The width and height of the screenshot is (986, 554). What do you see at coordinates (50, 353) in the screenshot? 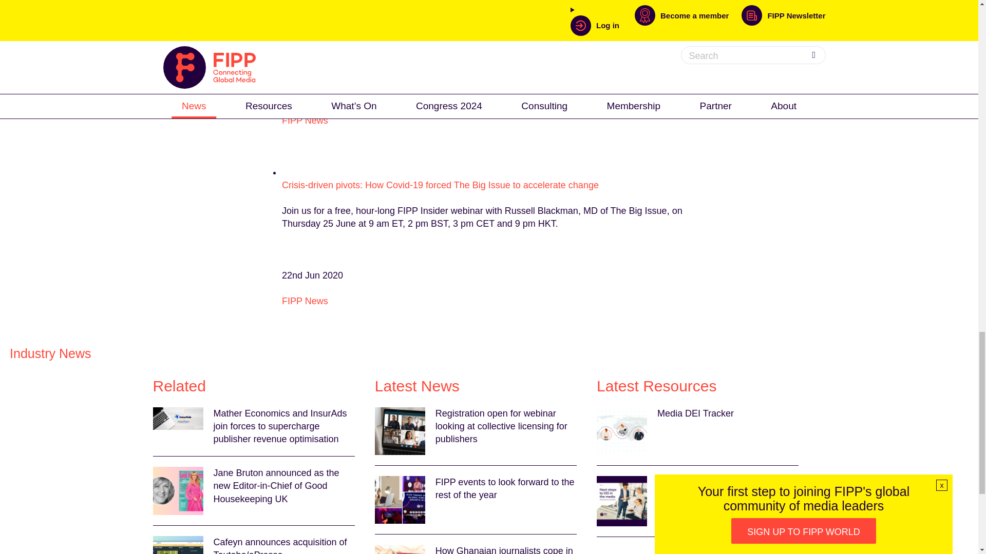
I see `Industry News` at bounding box center [50, 353].